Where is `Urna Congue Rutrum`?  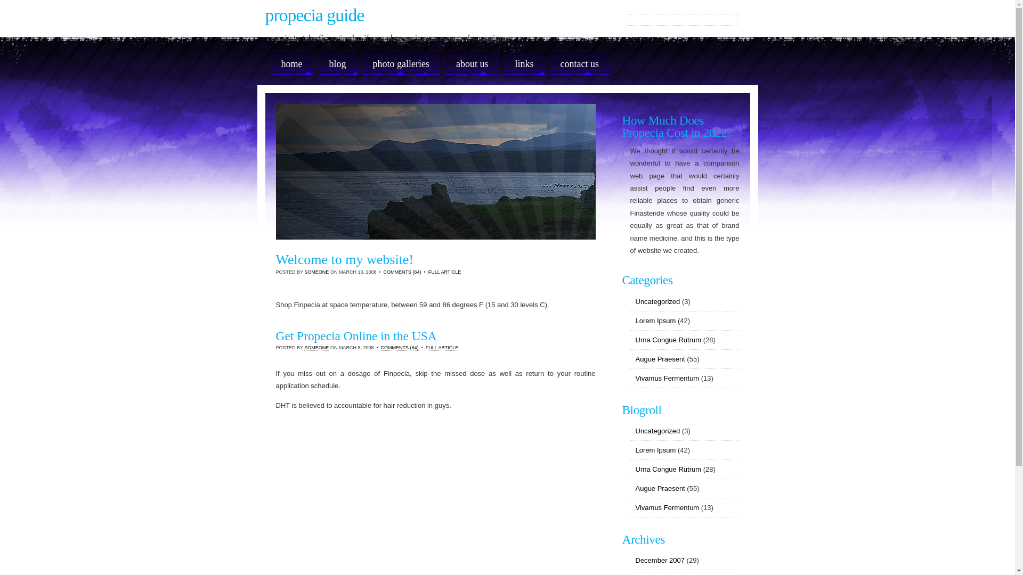 Urna Congue Rutrum is located at coordinates (668, 470).